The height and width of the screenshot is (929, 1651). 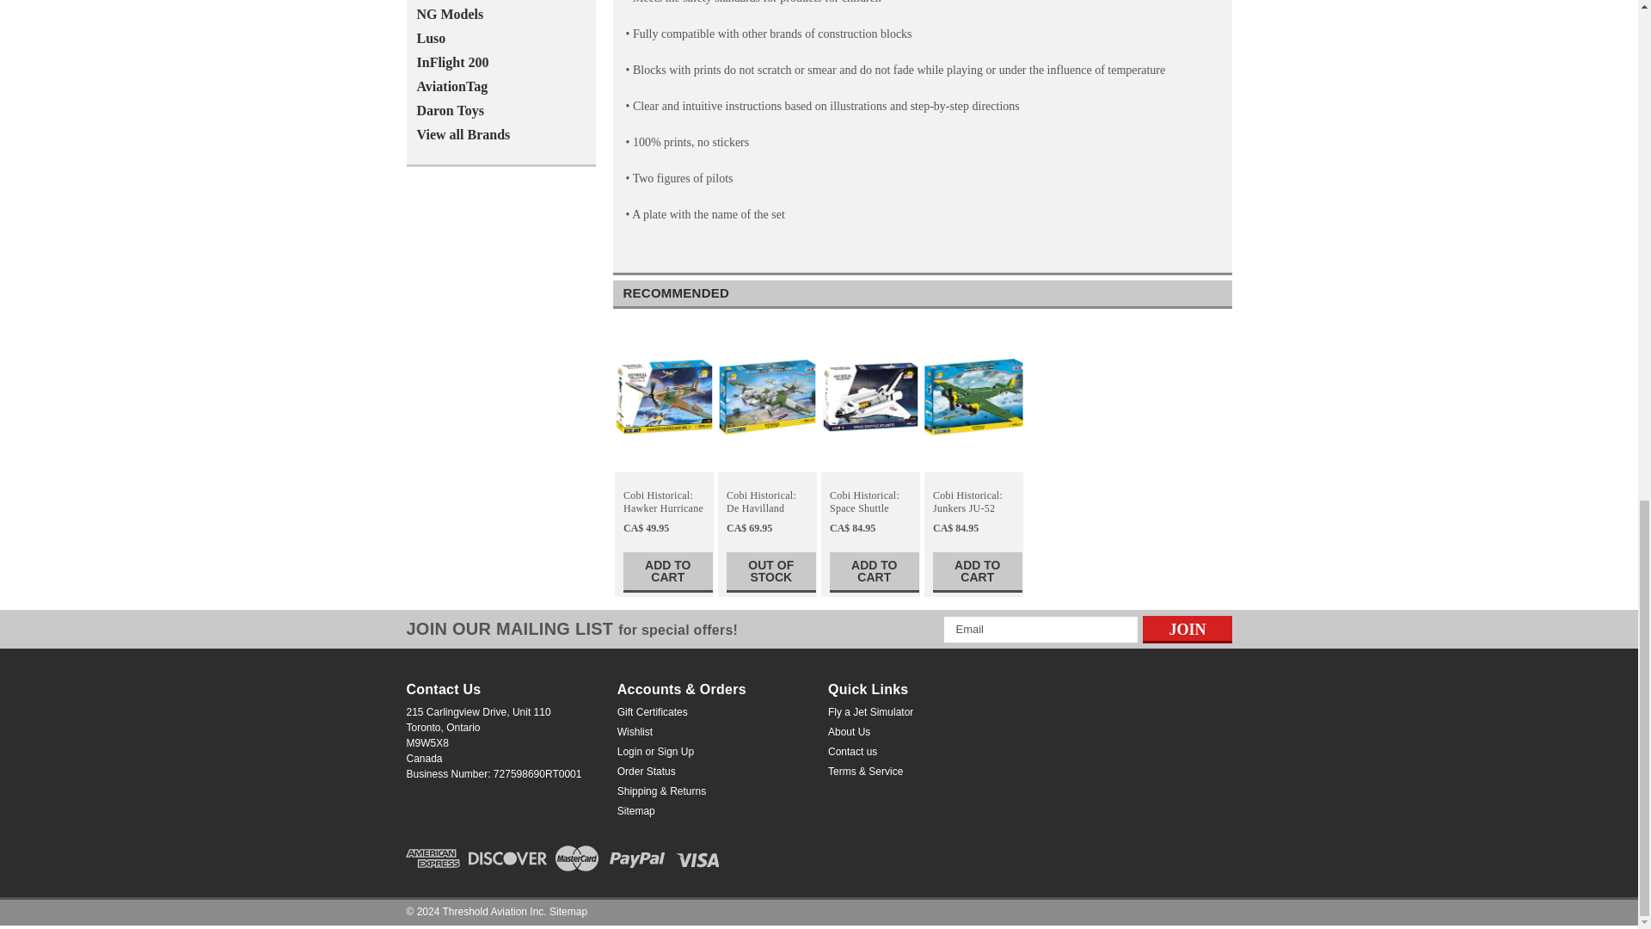 What do you see at coordinates (664, 397) in the screenshot?
I see `Cobi Historical: Hawker Hurricane ` at bounding box center [664, 397].